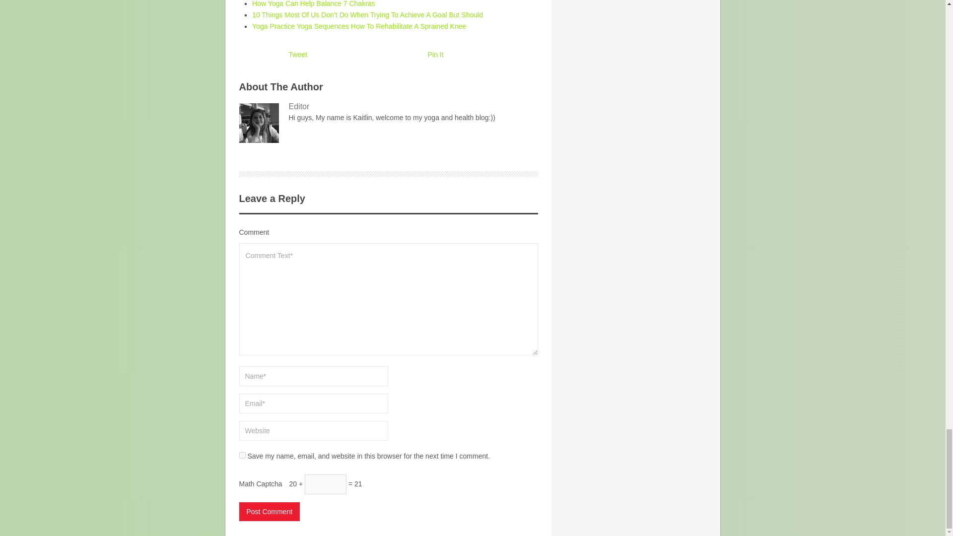  What do you see at coordinates (242, 456) in the screenshot?
I see `yes` at bounding box center [242, 456].